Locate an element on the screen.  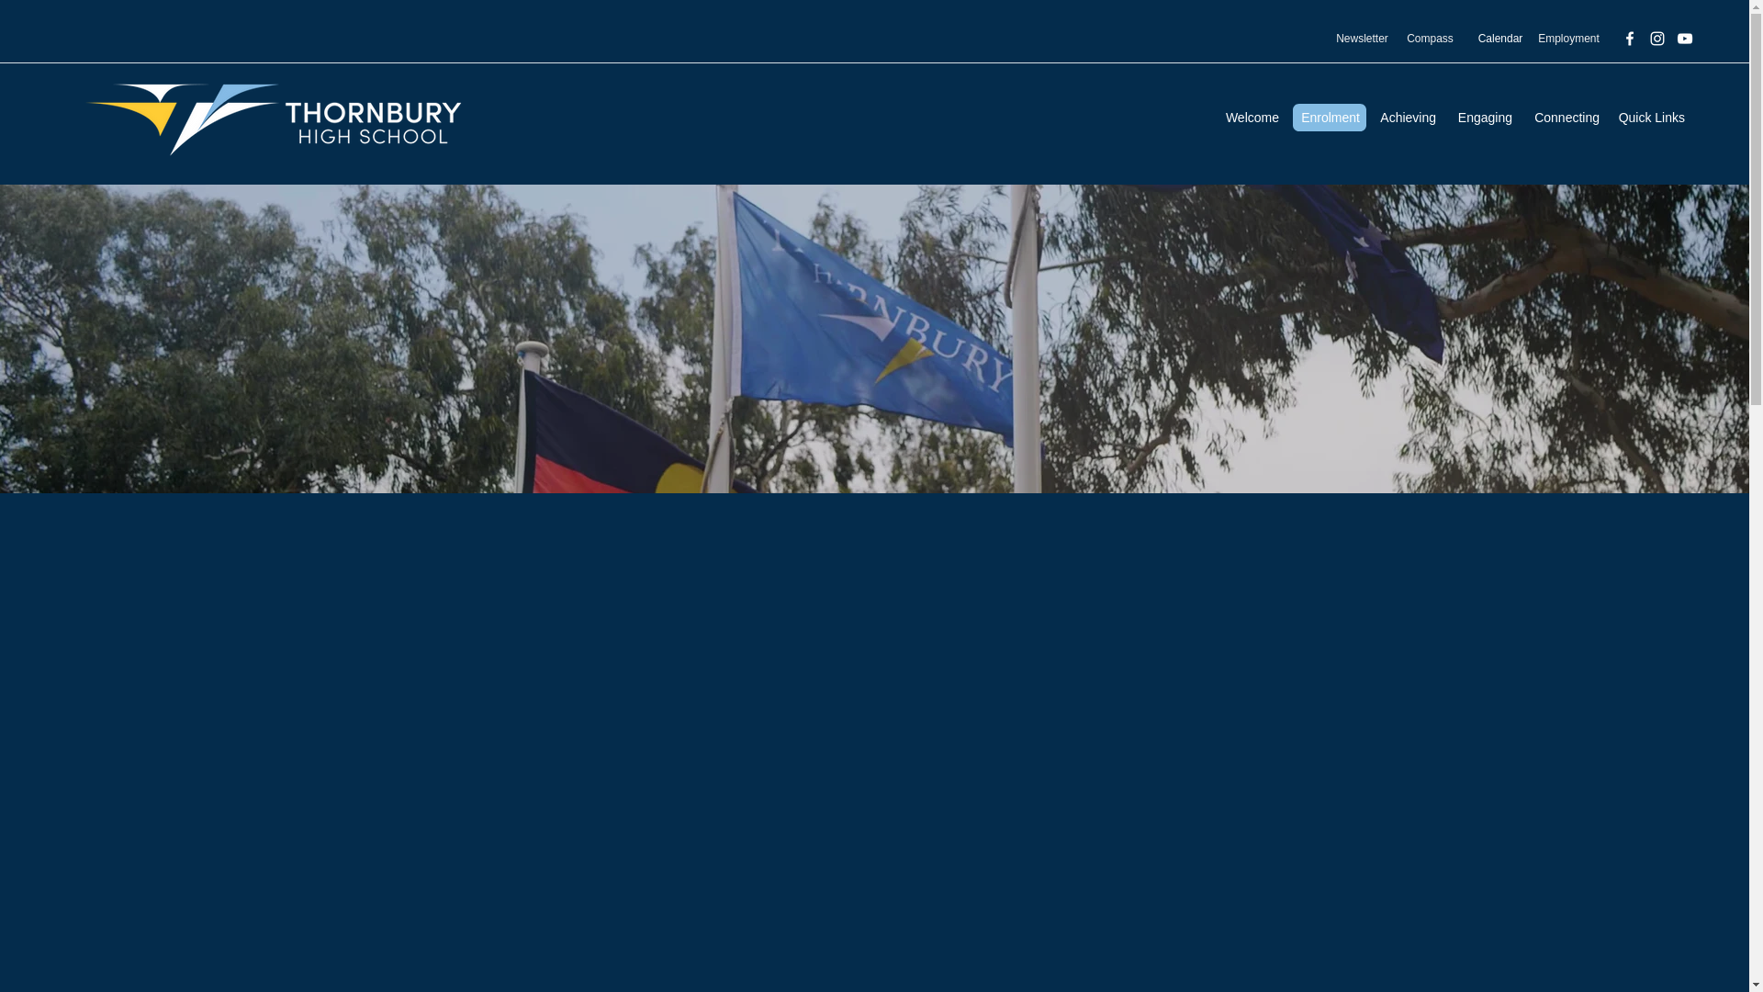
Compass is located at coordinates (1430, 39).